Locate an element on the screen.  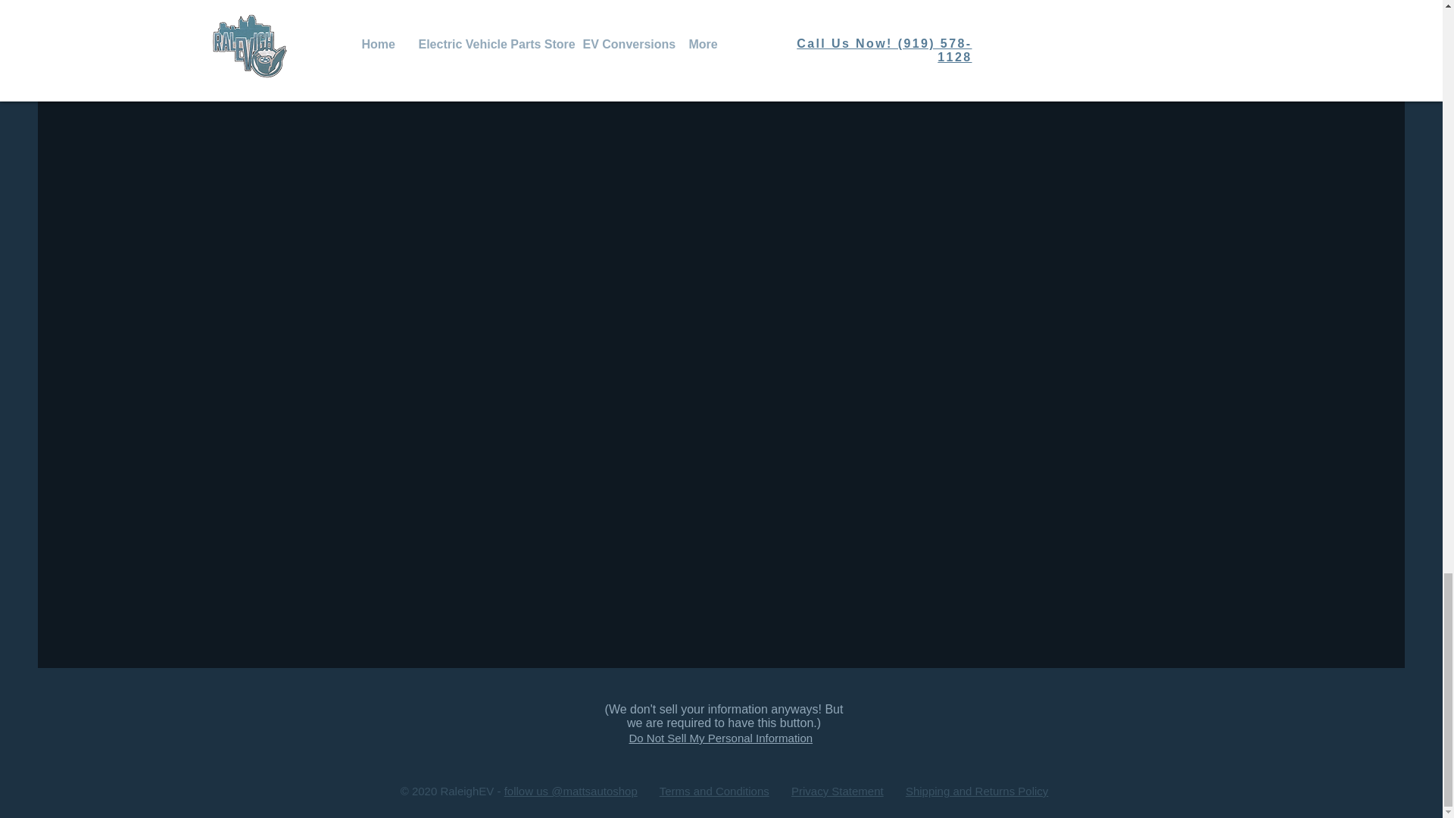
Do Not Sell My Personal Information is located at coordinates (720, 738).